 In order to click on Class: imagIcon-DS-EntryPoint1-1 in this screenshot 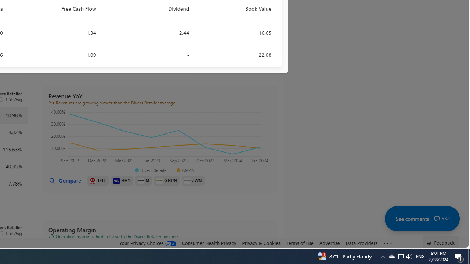, I will do `click(187, 180)`.